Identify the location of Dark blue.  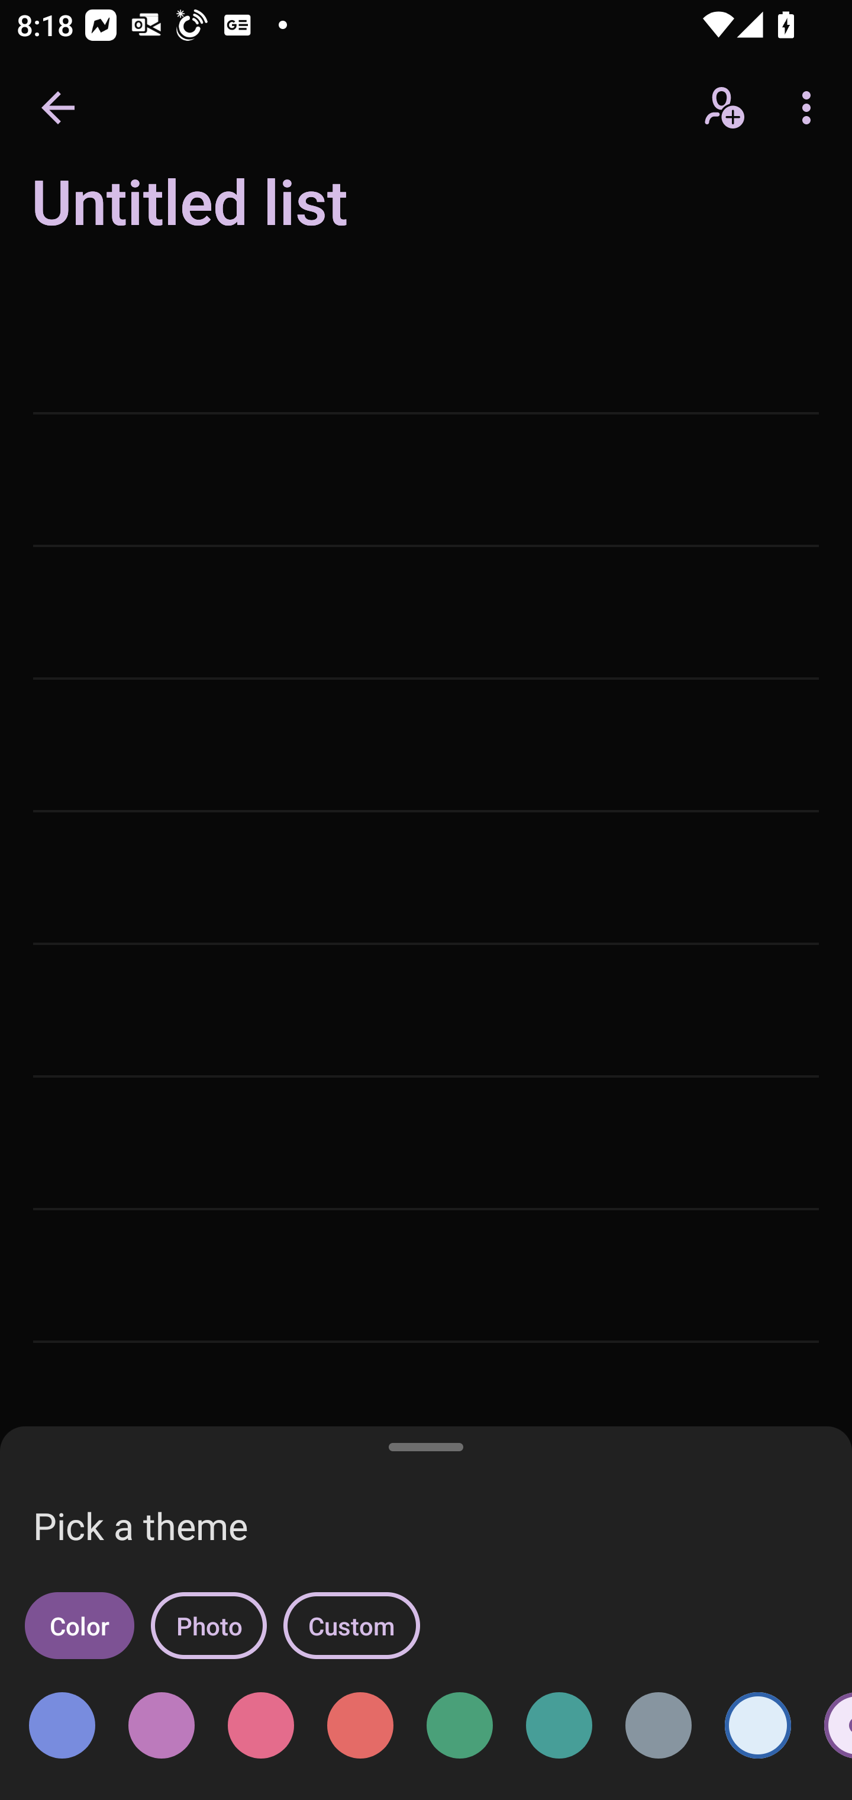
(62, 1725).